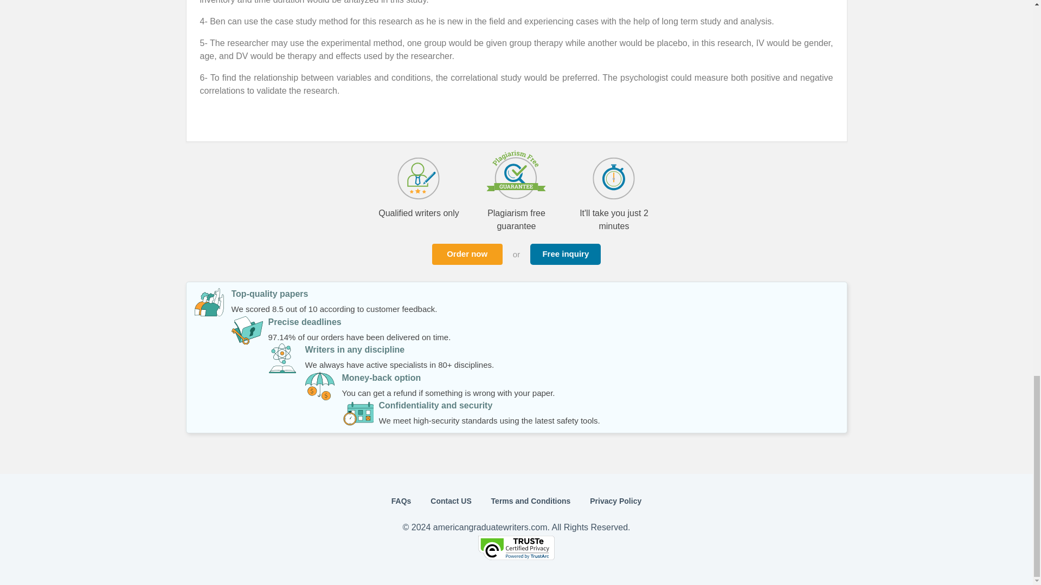 The image size is (1041, 585). Describe the element at coordinates (401, 501) in the screenshot. I see `FAQs` at that location.